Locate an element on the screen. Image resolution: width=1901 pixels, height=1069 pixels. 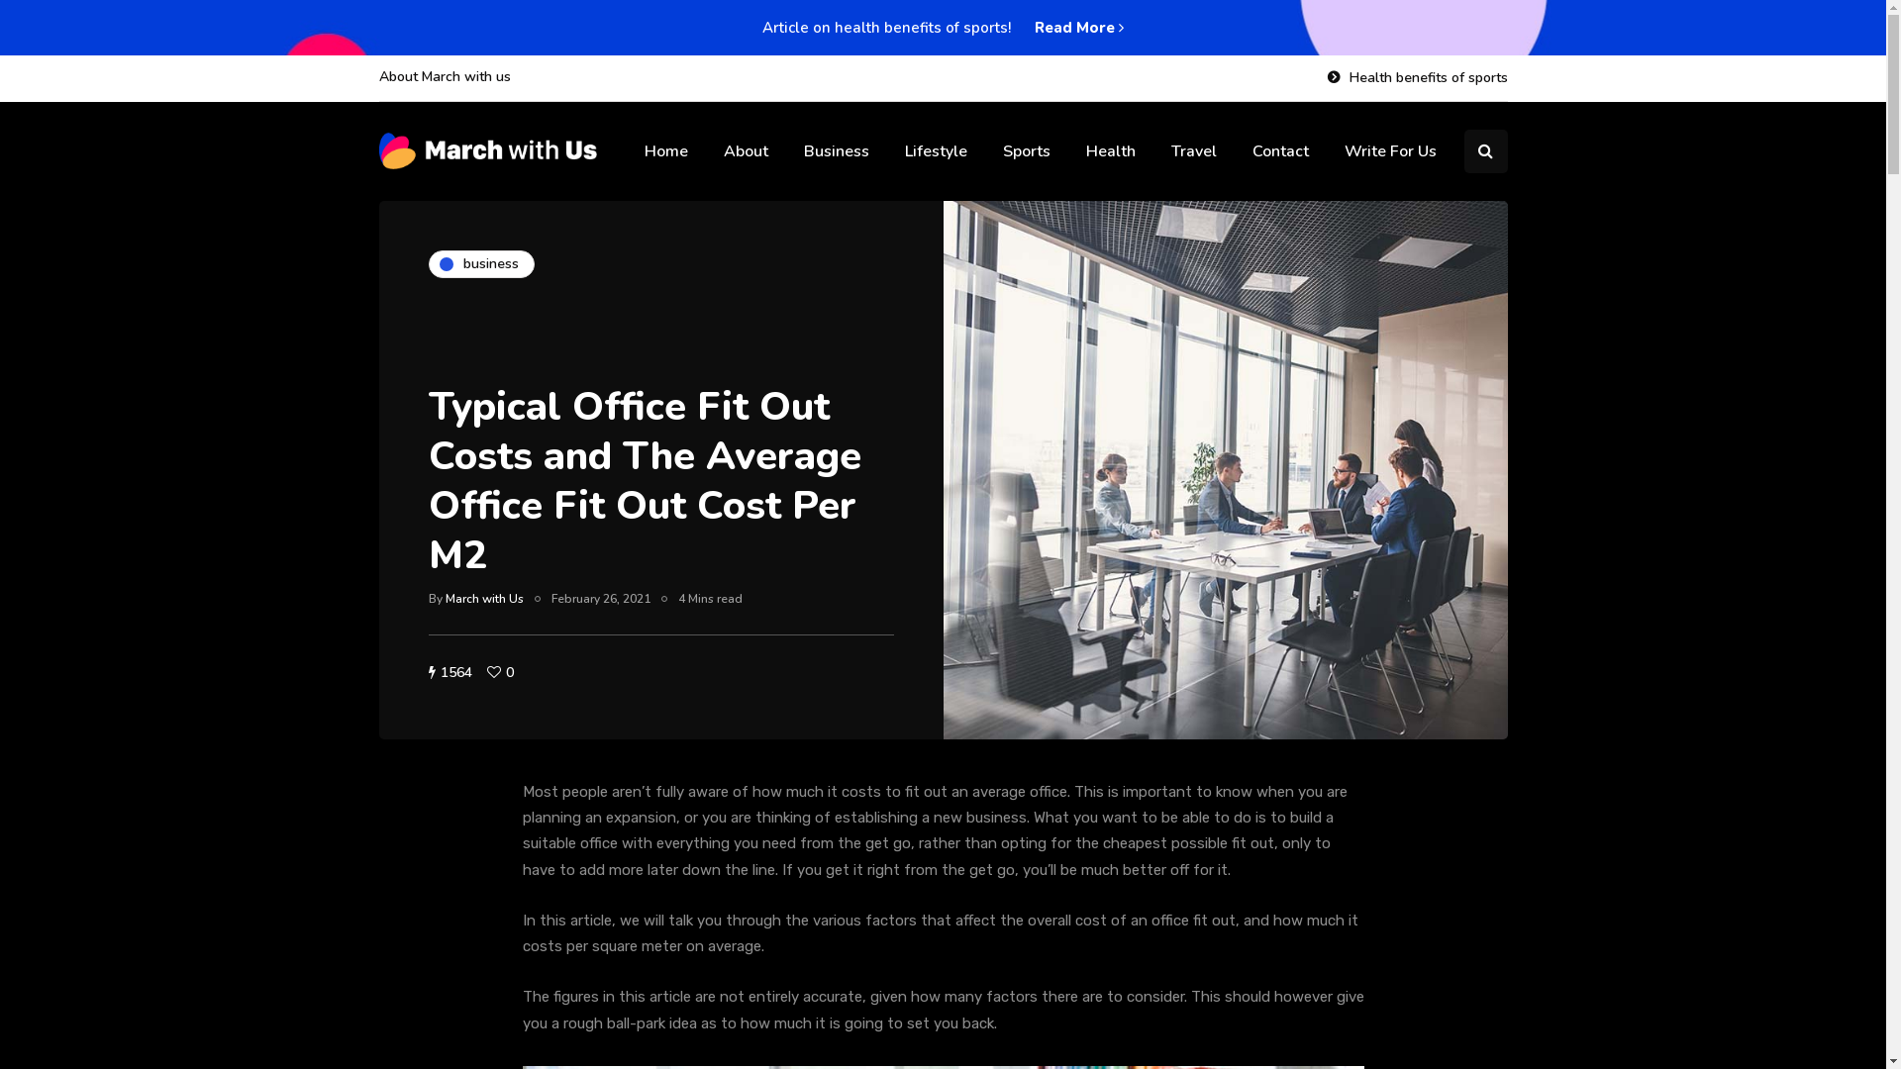
About is located at coordinates (745, 151).